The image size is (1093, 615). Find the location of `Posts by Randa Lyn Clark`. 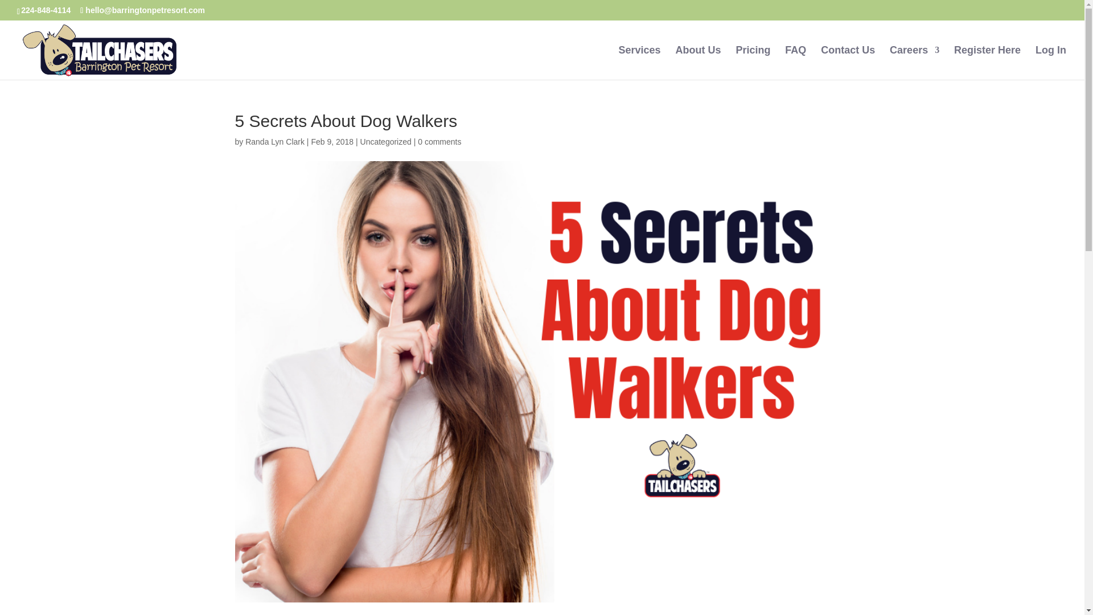

Posts by Randa Lyn Clark is located at coordinates (274, 141).